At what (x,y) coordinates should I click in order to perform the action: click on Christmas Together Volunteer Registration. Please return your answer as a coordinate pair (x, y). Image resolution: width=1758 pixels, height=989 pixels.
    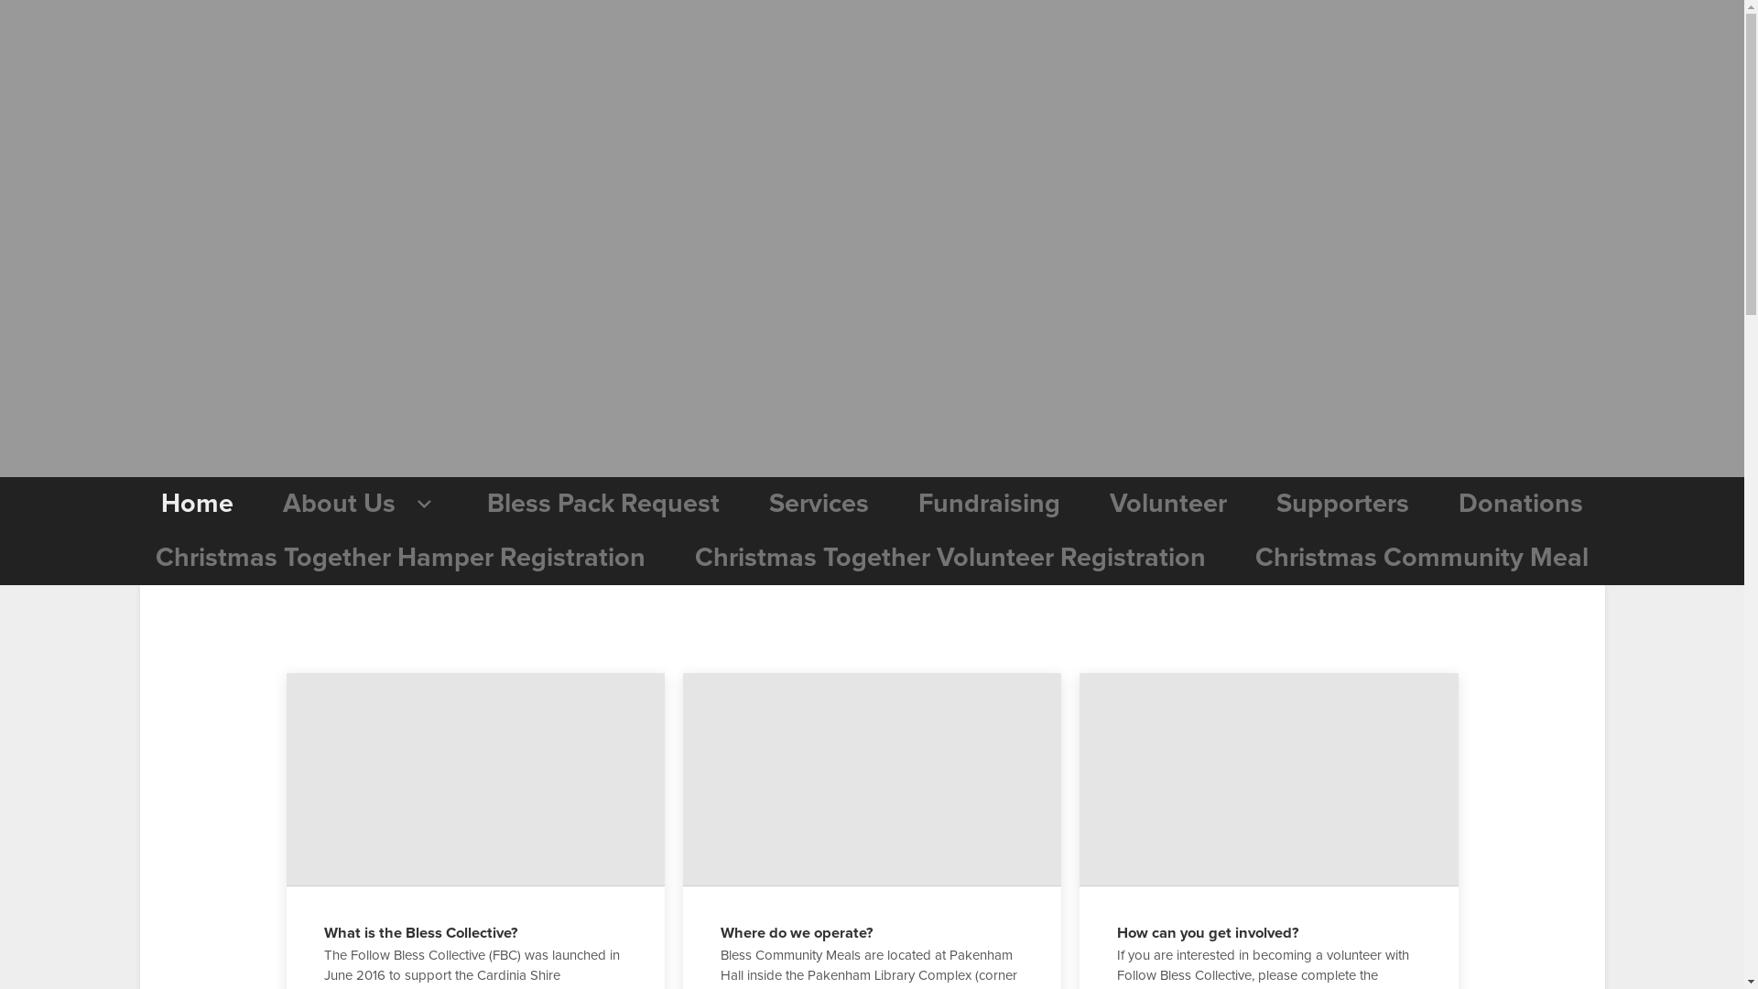
    Looking at the image, I should click on (950, 559).